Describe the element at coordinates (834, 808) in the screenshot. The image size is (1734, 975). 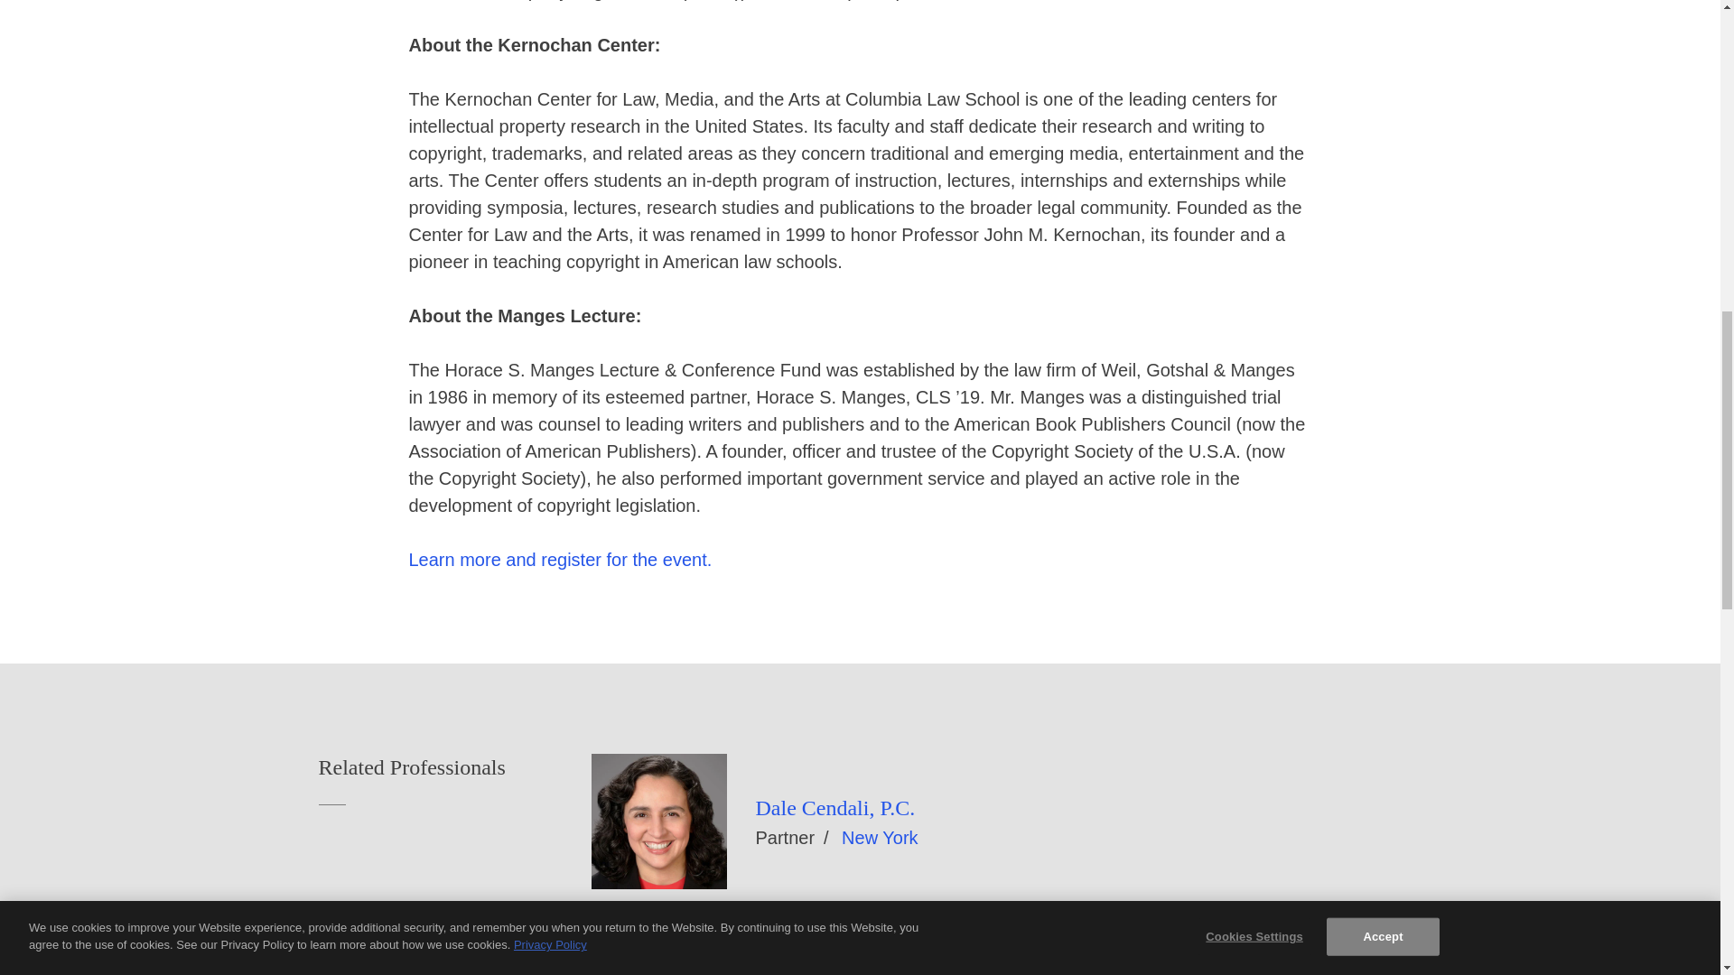
I see `Dale Cendali, P.C.` at that location.